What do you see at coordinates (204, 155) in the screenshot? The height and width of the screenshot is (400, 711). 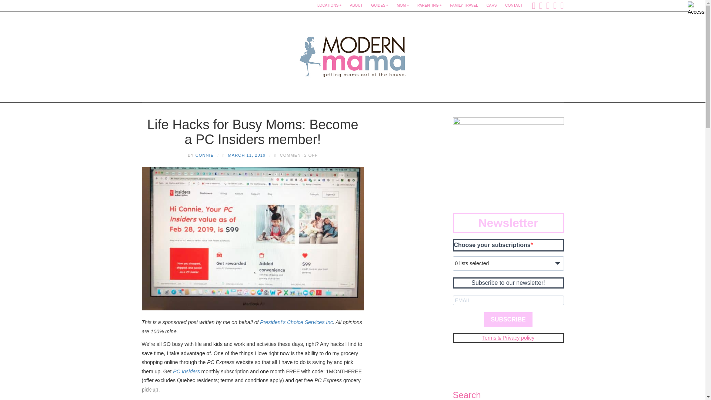 I see `CONNIE` at bounding box center [204, 155].